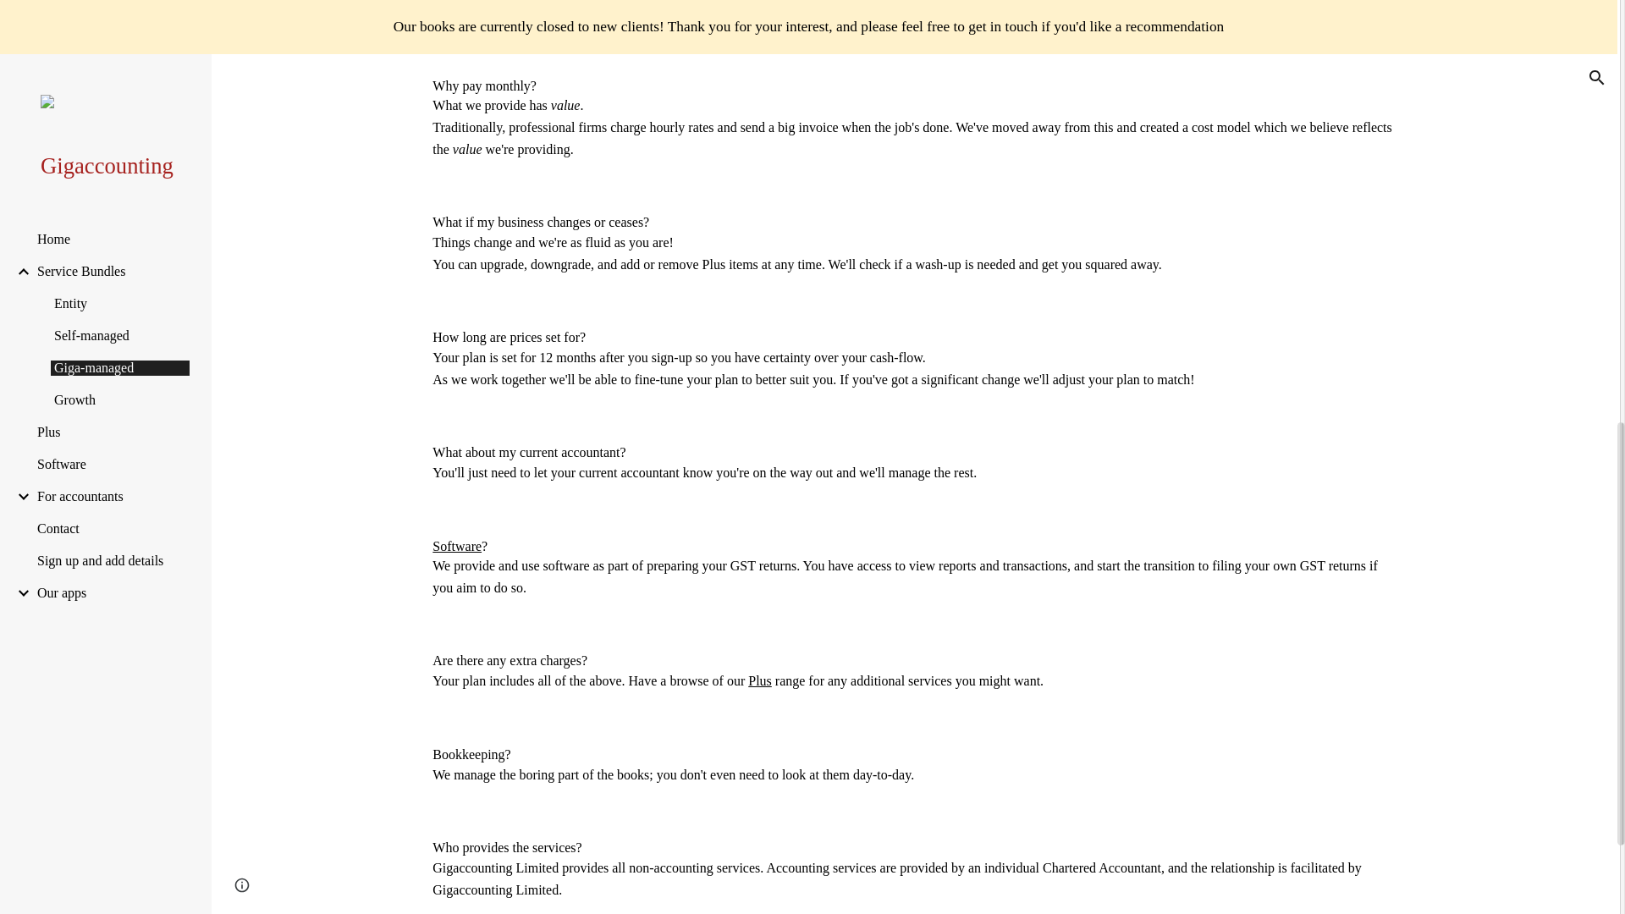 The image size is (1625, 914). What do you see at coordinates (456, 545) in the screenshot?
I see `Software` at bounding box center [456, 545].